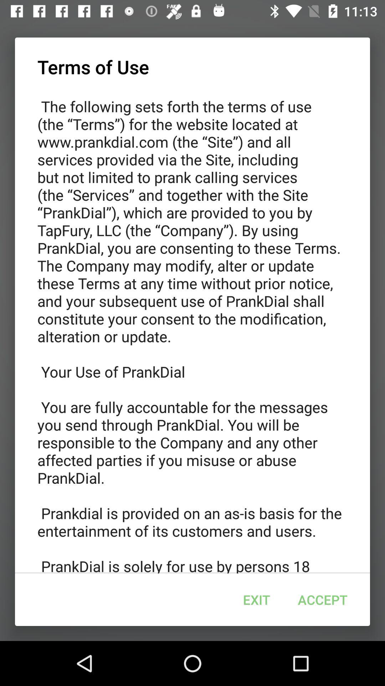 The width and height of the screenshot is (385, 686). What do you see at coordinates (256, 600) in the screenshot?
I see `turn on icon below the the following sets` at bounding box center [256, 600].